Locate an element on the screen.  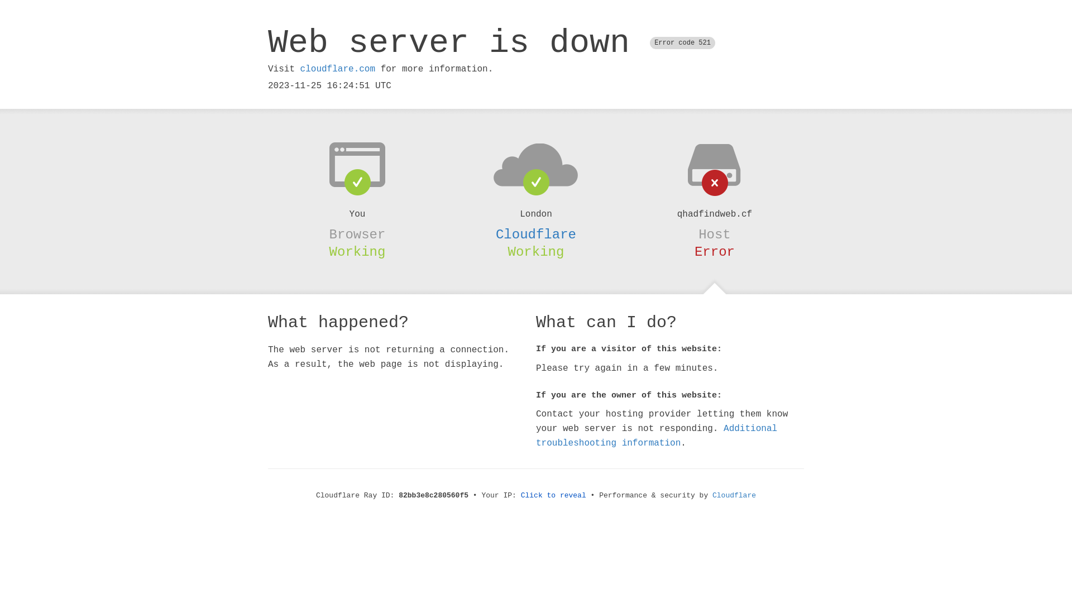
Cloudflare is located at coordinates (536, 234).